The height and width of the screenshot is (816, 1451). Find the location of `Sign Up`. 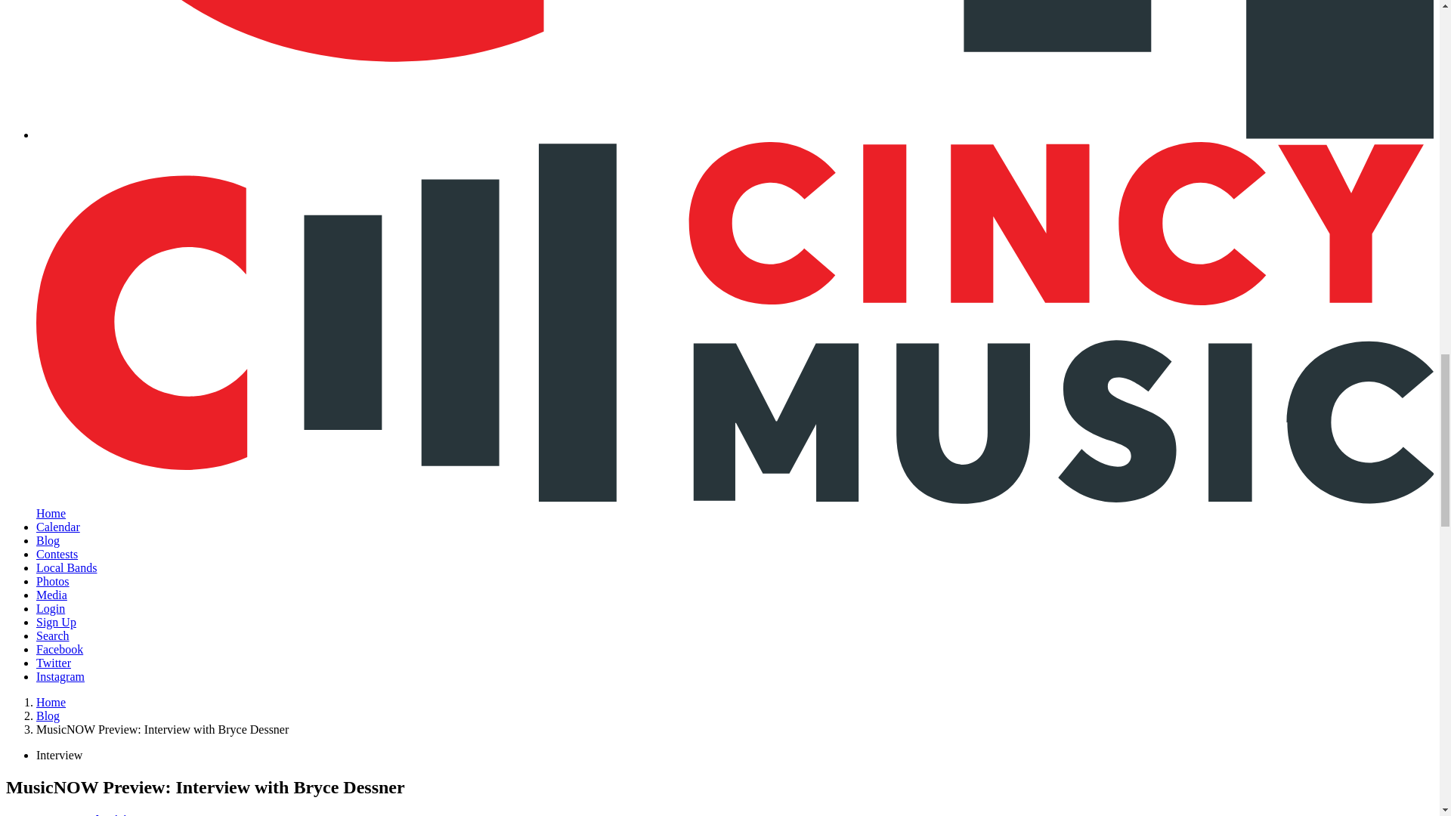

Sign Up is located at coordinates (56, 622).